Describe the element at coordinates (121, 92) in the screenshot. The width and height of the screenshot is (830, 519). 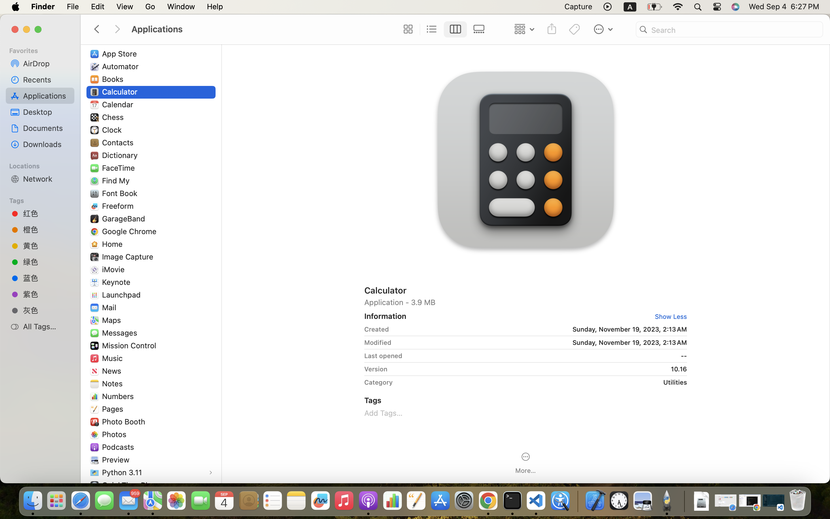
I see `Calculator` at that location.